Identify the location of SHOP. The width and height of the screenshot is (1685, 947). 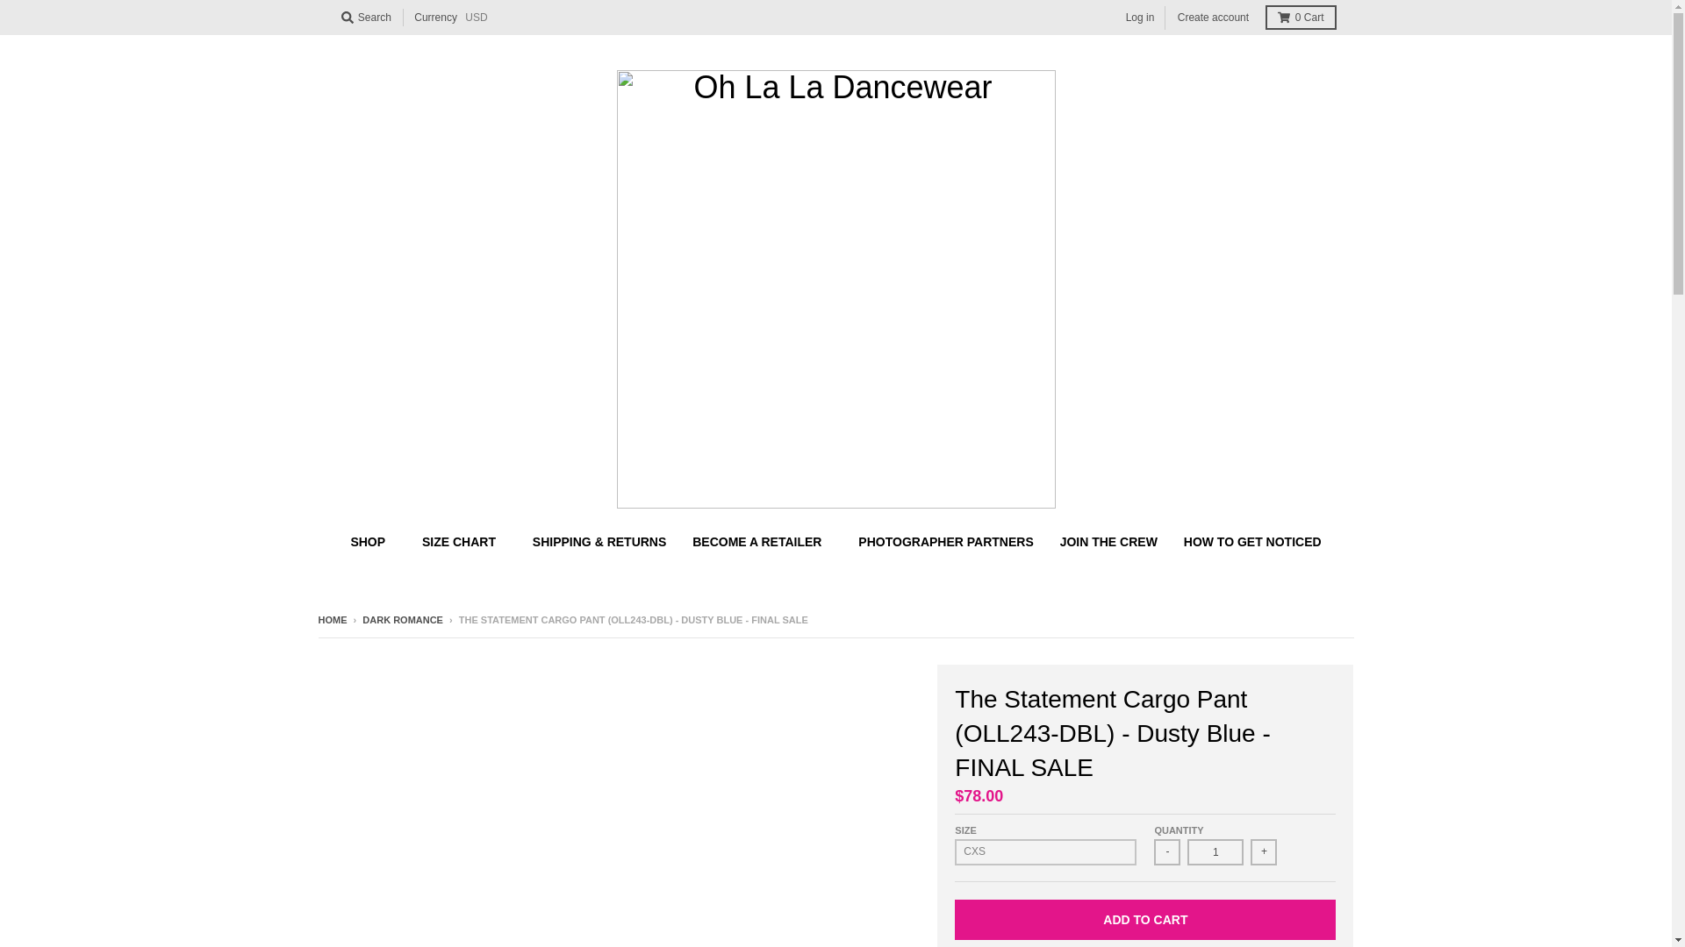
(372, 542).